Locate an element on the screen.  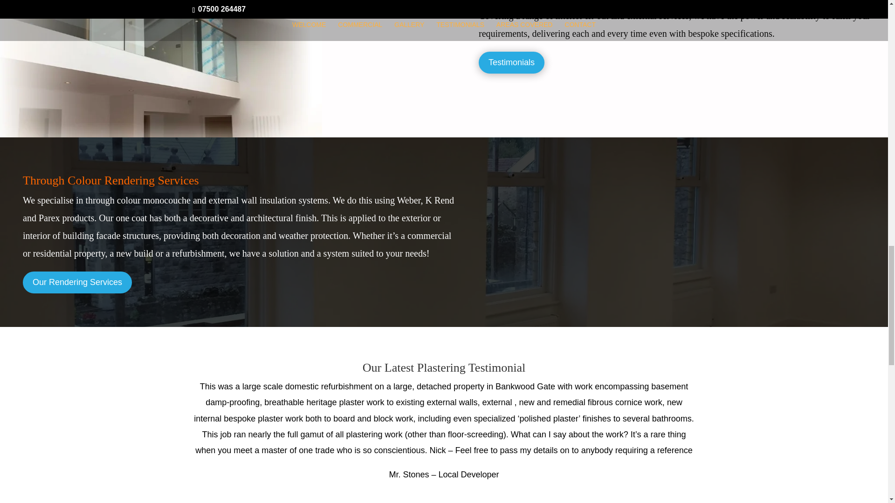
Testimonials is located at coordinates (511, 62).